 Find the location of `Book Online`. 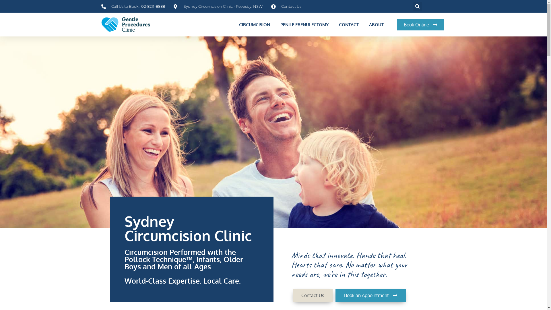

Book Online is located at coordinates (421, 25).